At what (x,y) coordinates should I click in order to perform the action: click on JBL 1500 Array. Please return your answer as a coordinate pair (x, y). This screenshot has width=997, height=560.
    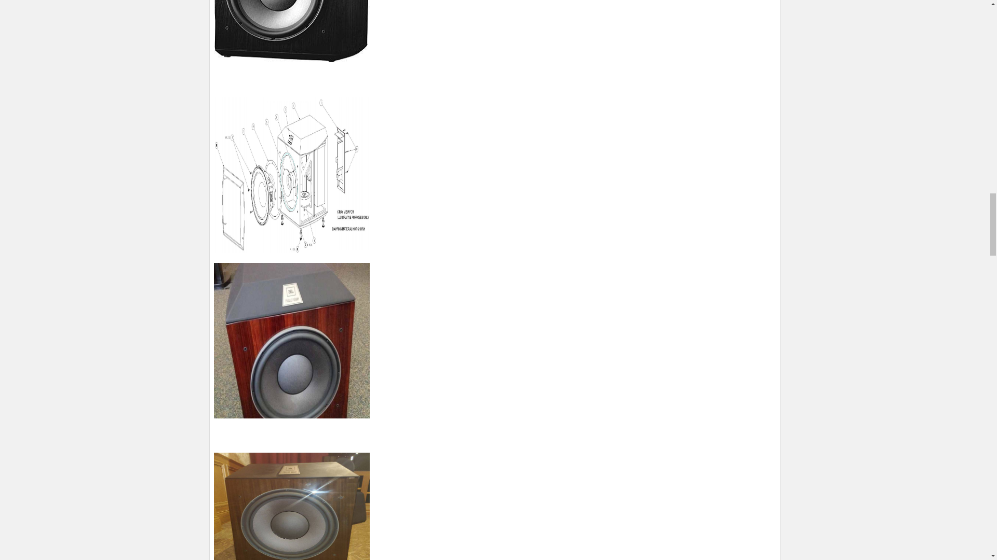
    Looking at the image, I should click on (292, 340).